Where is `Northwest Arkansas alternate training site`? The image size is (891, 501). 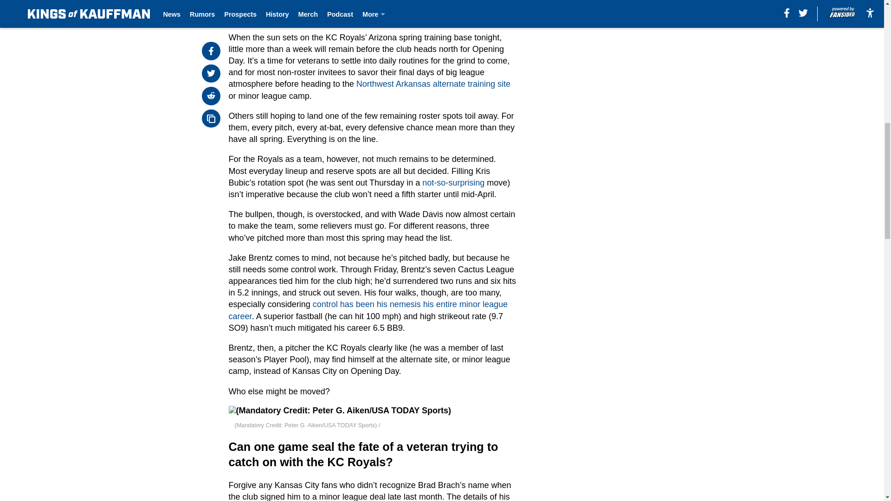 Northwest Arkansas alternate training site is located at coordinates (433, 83).